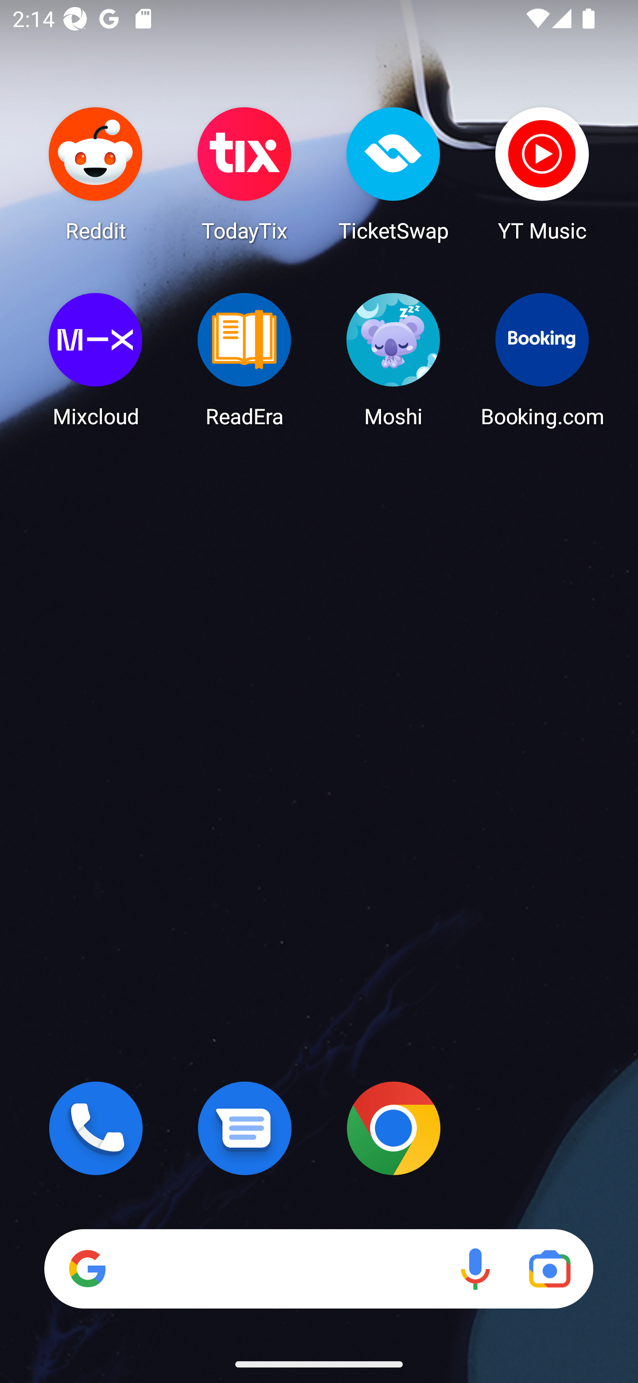  What do you see at coordinates (549, 1269) in the screenshot?
I see `Google Lens` at bounding box center [549, 1269].